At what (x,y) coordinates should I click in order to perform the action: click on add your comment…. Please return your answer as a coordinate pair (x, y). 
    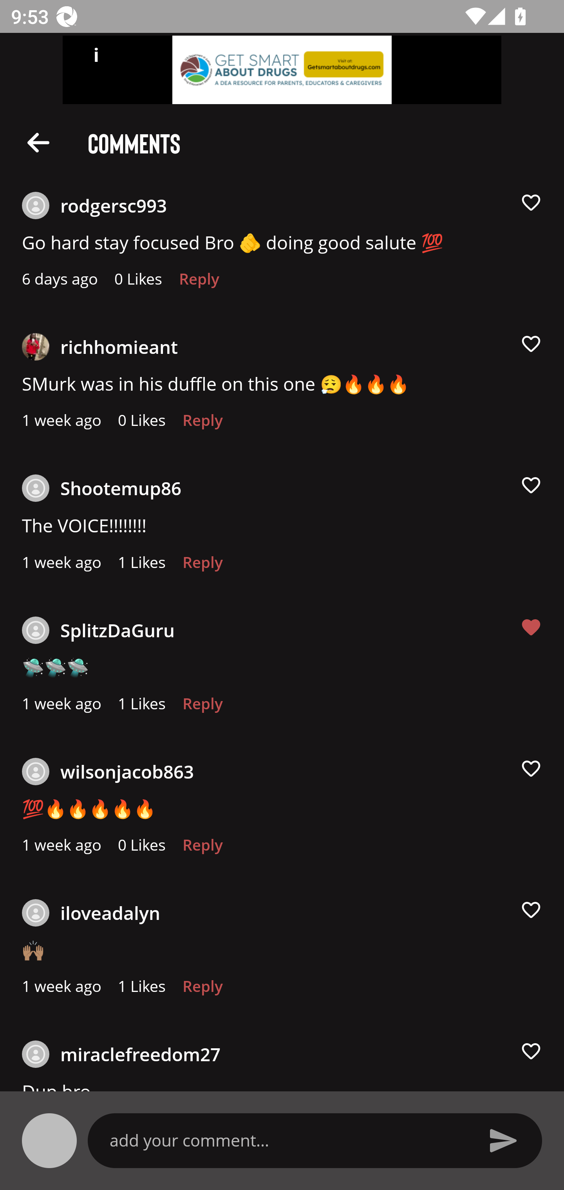
    Looking at the image, I should click on (287, 1140).